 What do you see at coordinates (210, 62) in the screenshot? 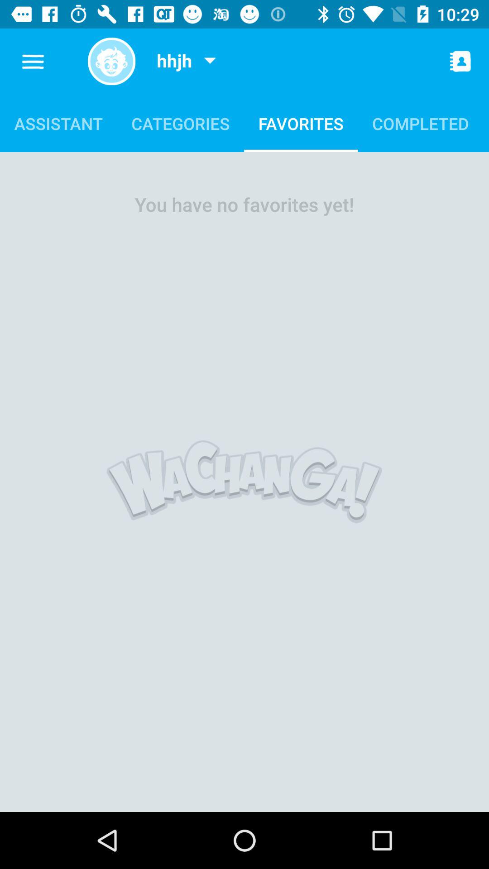
I see `profile drop-down menu` at bounding box center [210, 62].